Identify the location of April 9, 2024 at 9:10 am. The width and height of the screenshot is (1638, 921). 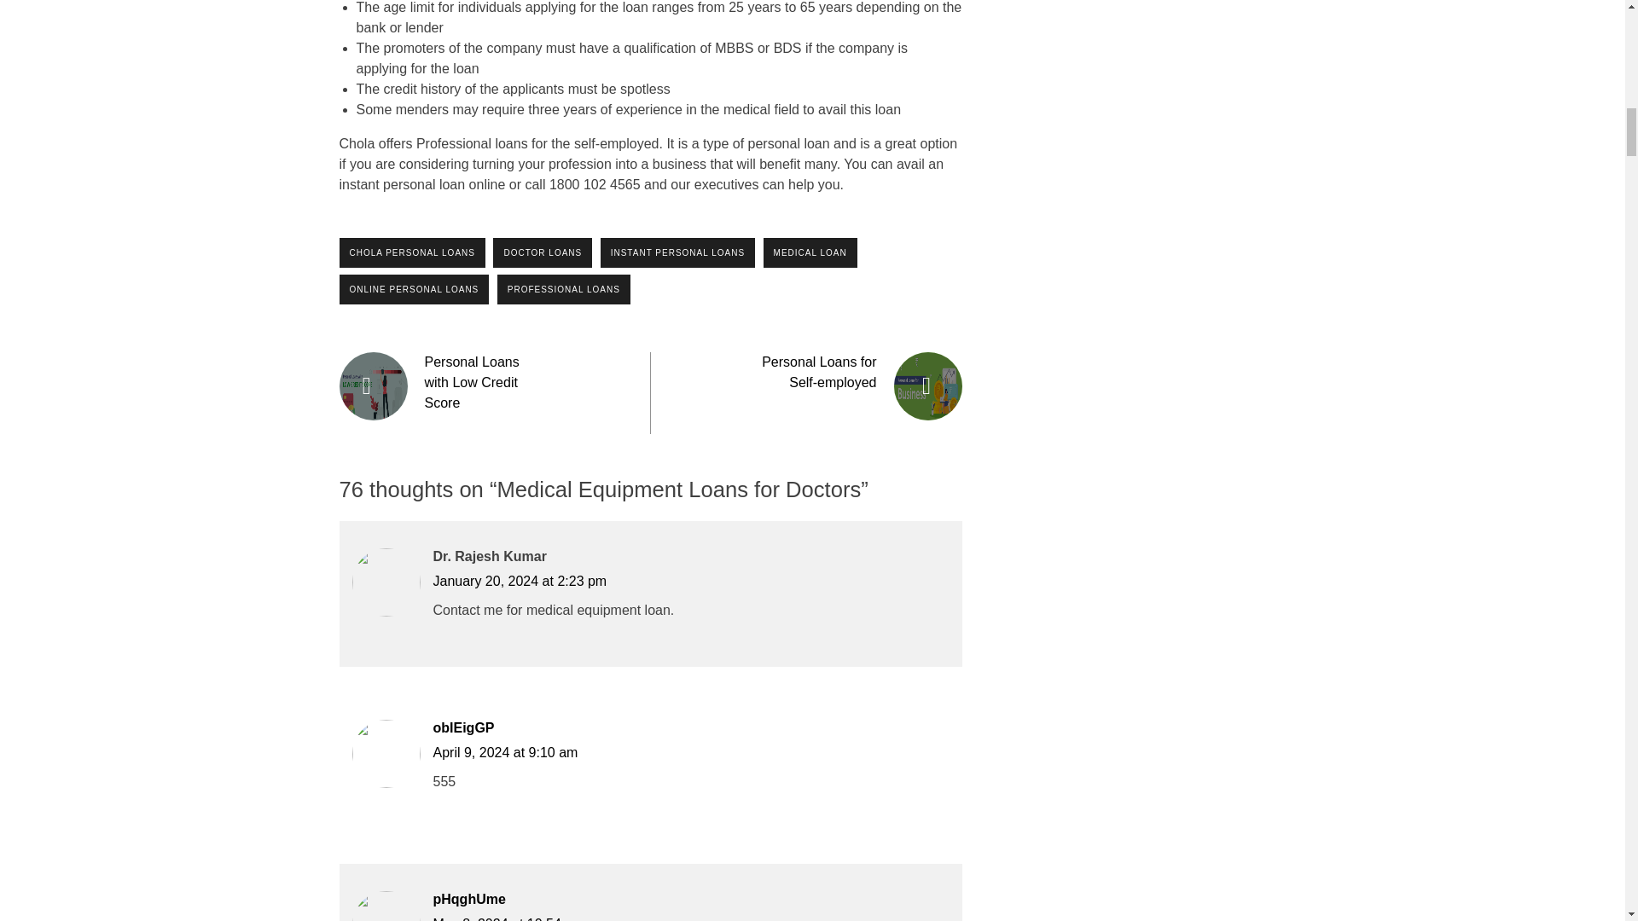
(505, 752).